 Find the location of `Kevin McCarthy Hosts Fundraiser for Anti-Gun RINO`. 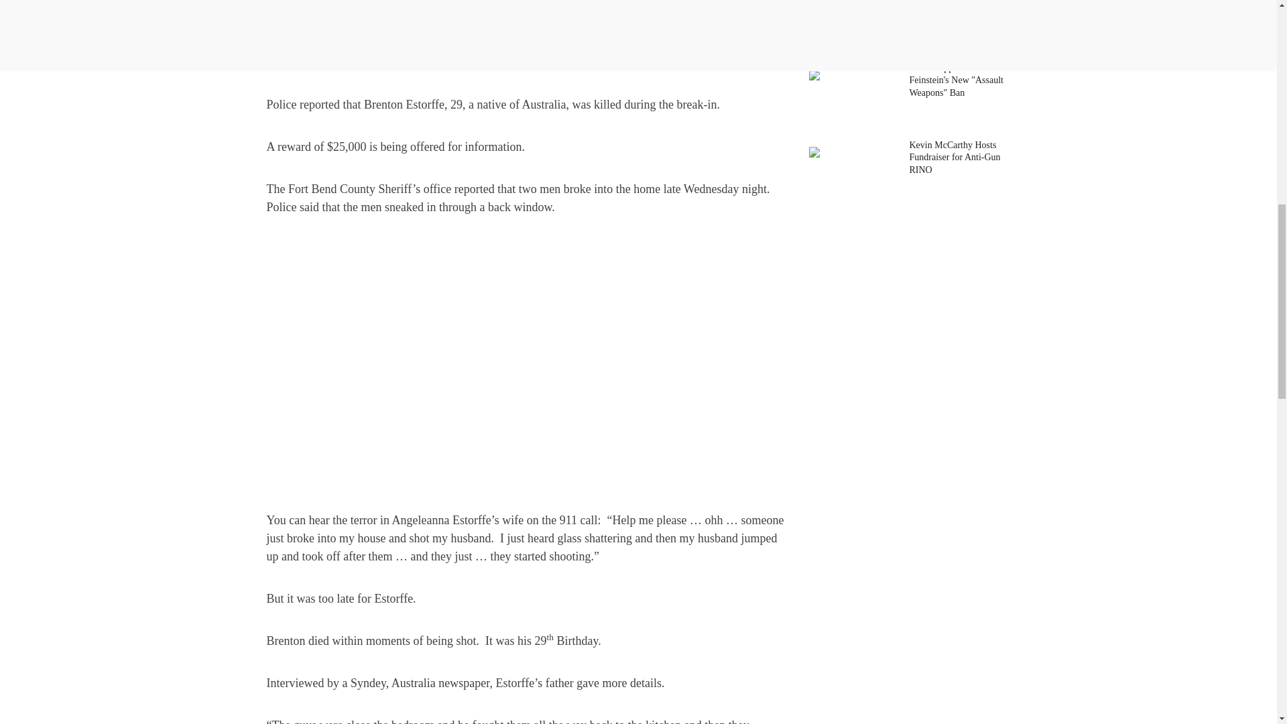

Kevin McCarthy Hosts Fundraiser for Anti-Gun RINO is located at coordinates (959, 158).